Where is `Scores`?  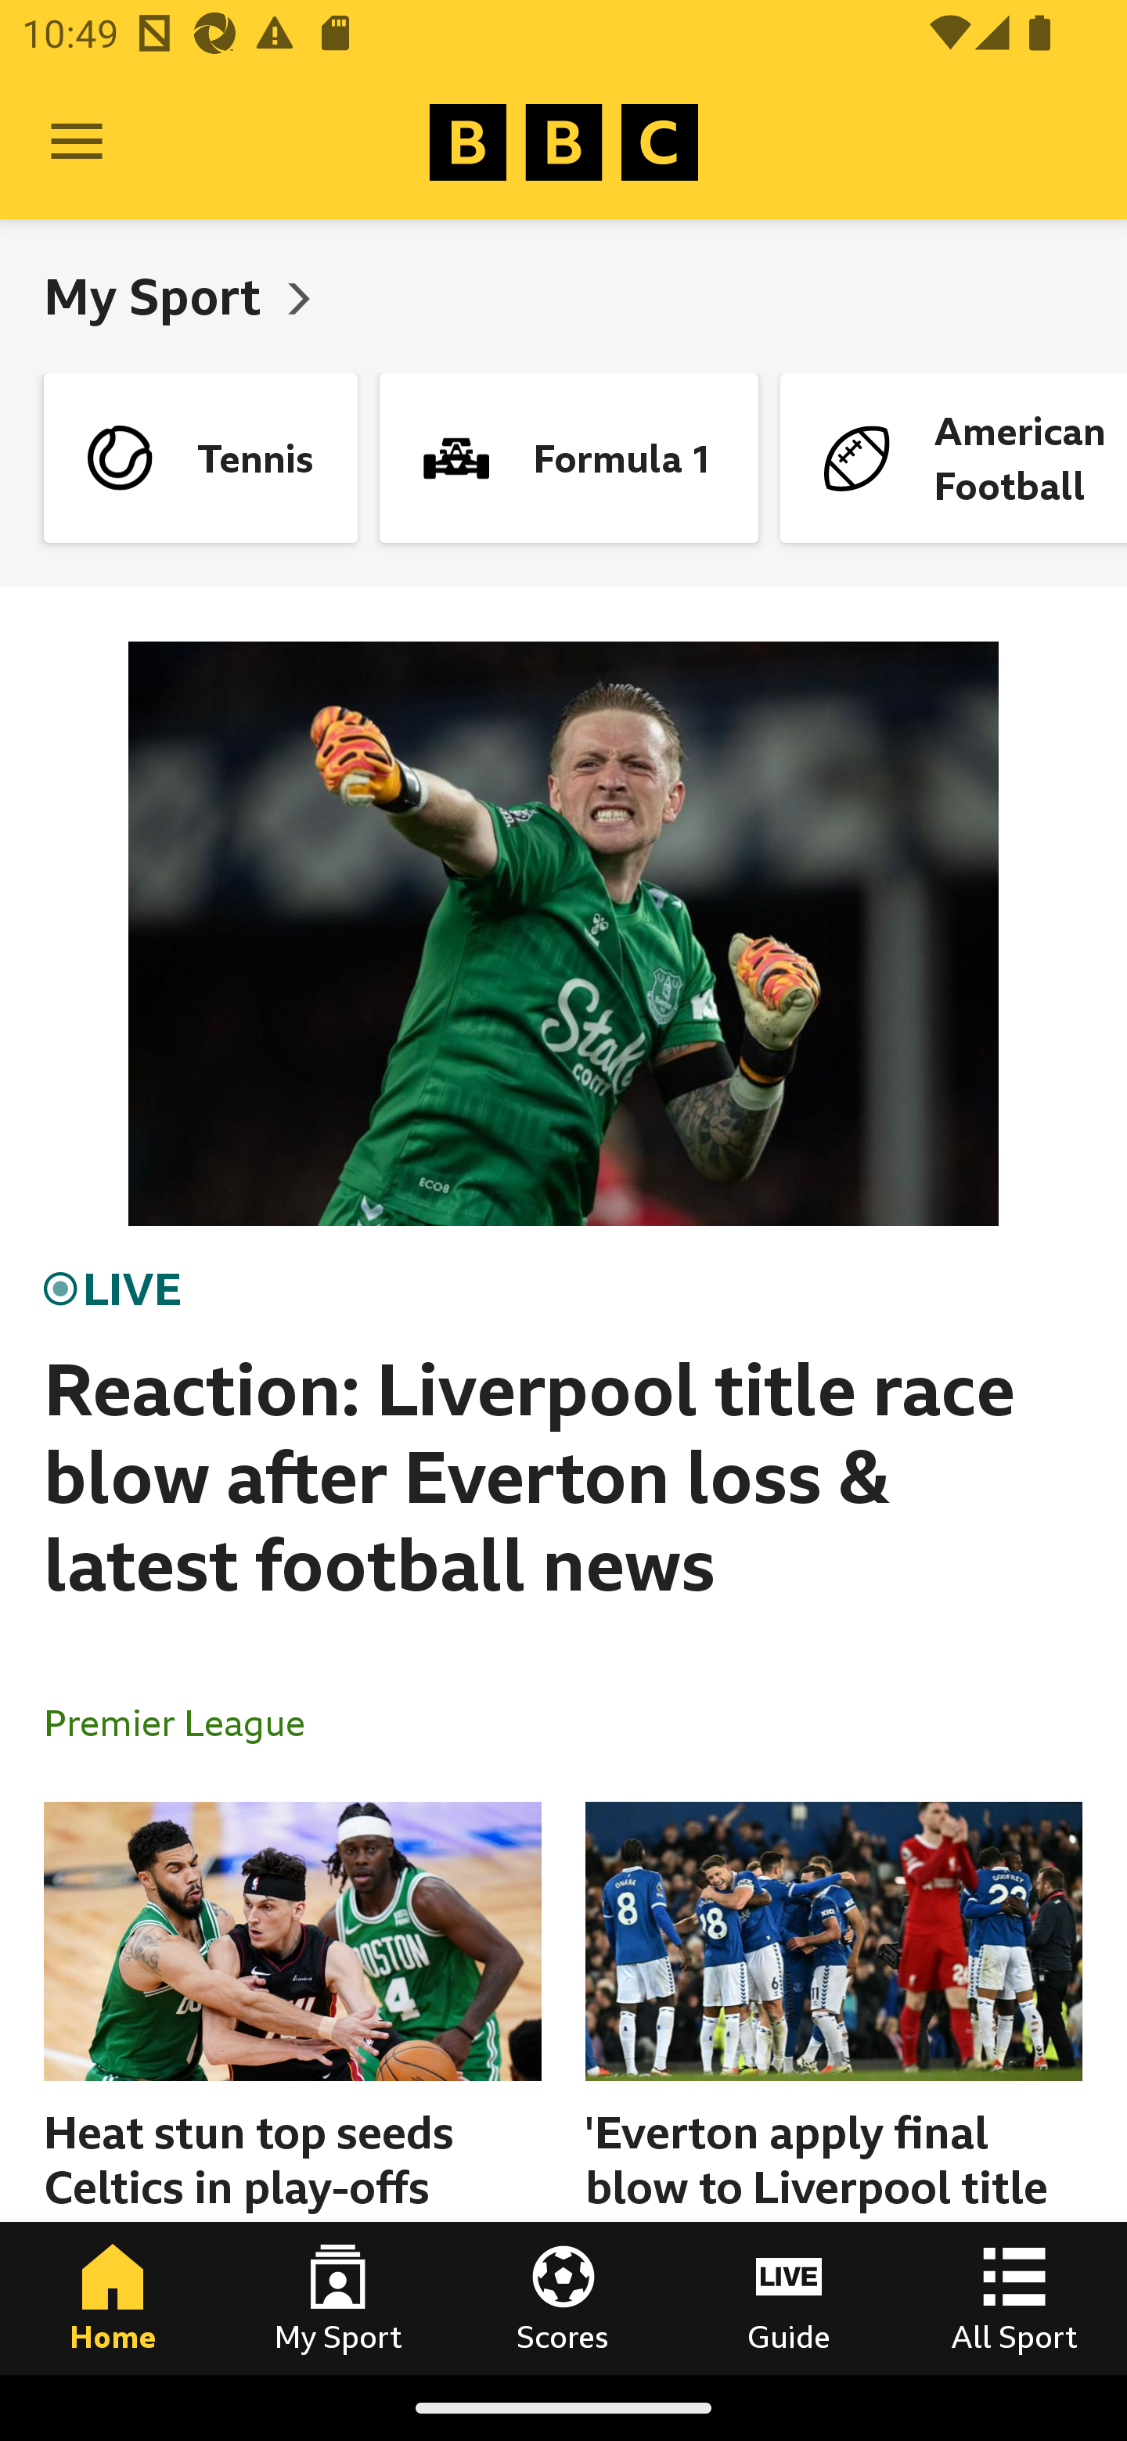 Scores is located at coordinates (563, 2298).